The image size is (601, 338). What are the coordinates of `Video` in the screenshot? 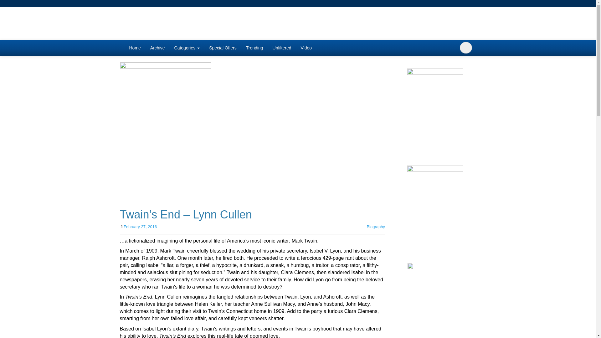 It's located at (306, 48).